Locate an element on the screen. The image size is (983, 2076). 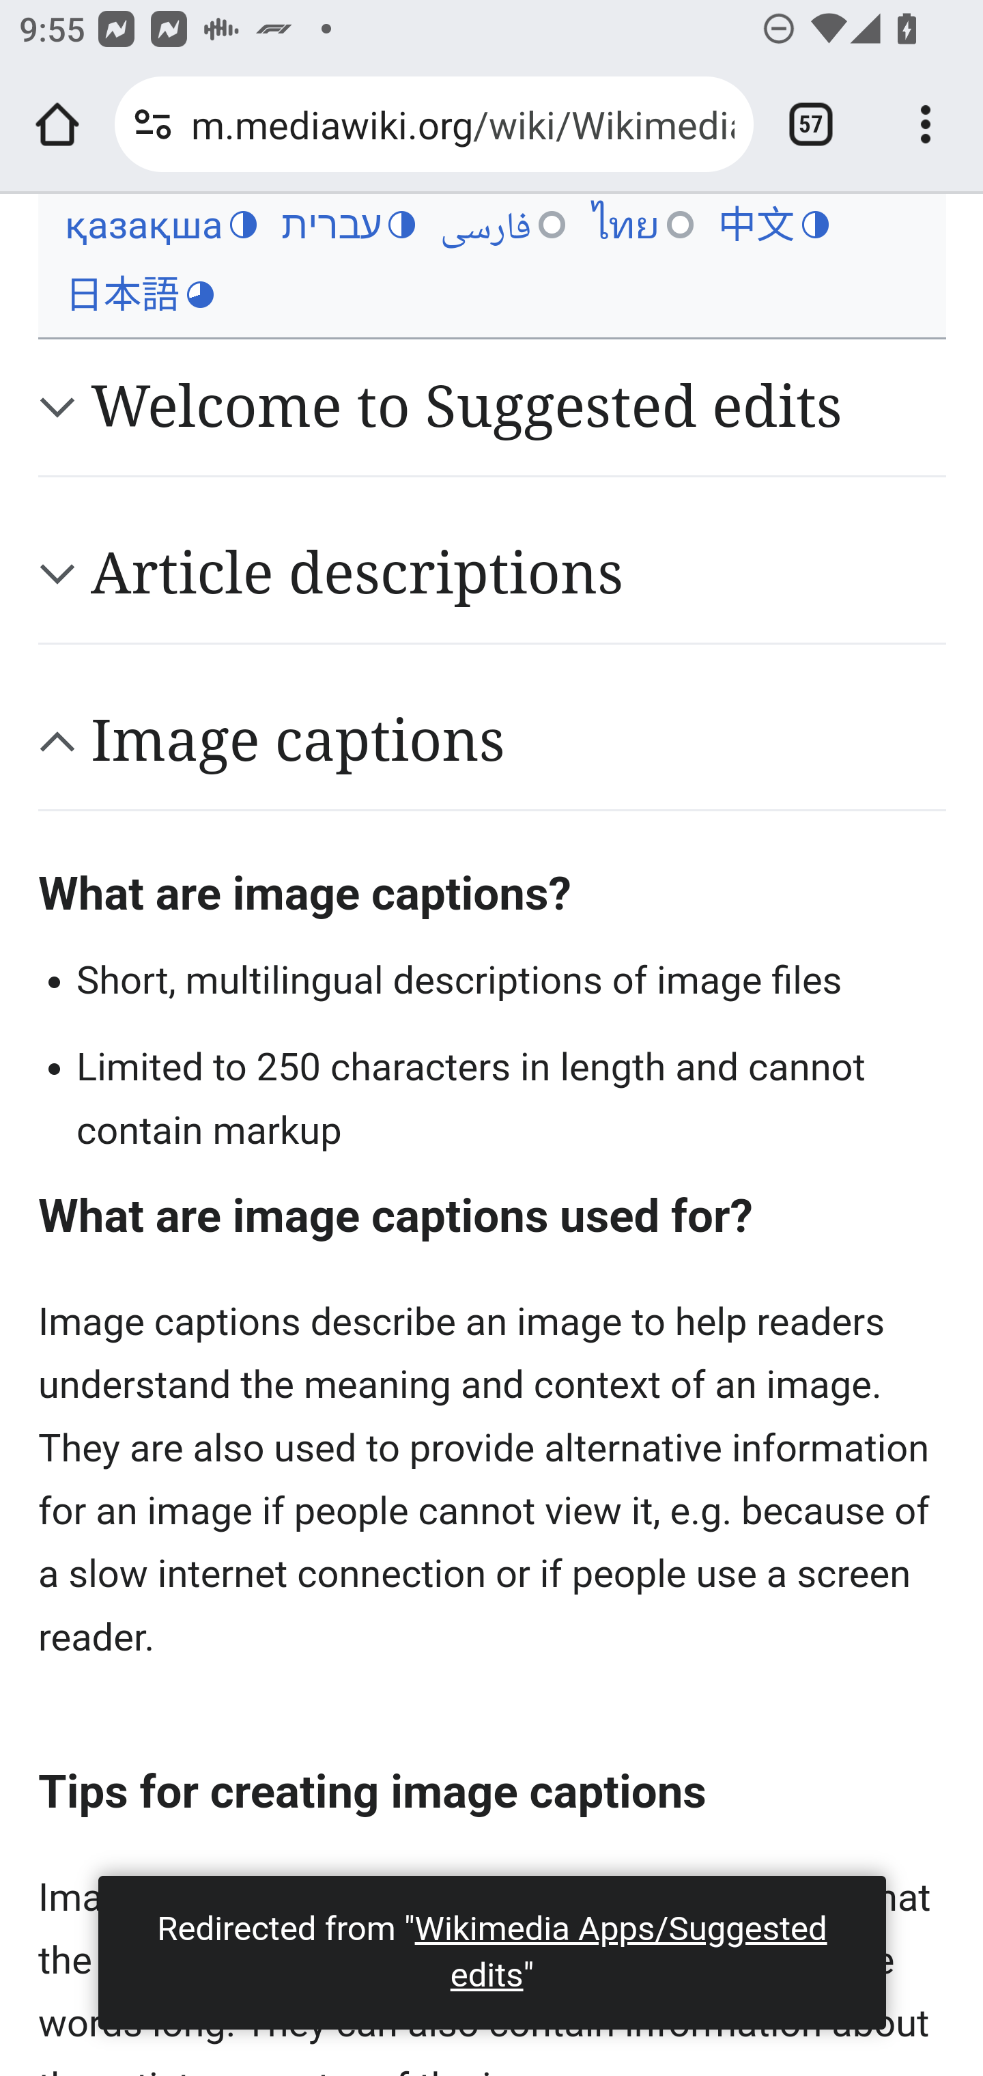
Connection is secure is located at coordinates (153, 124).